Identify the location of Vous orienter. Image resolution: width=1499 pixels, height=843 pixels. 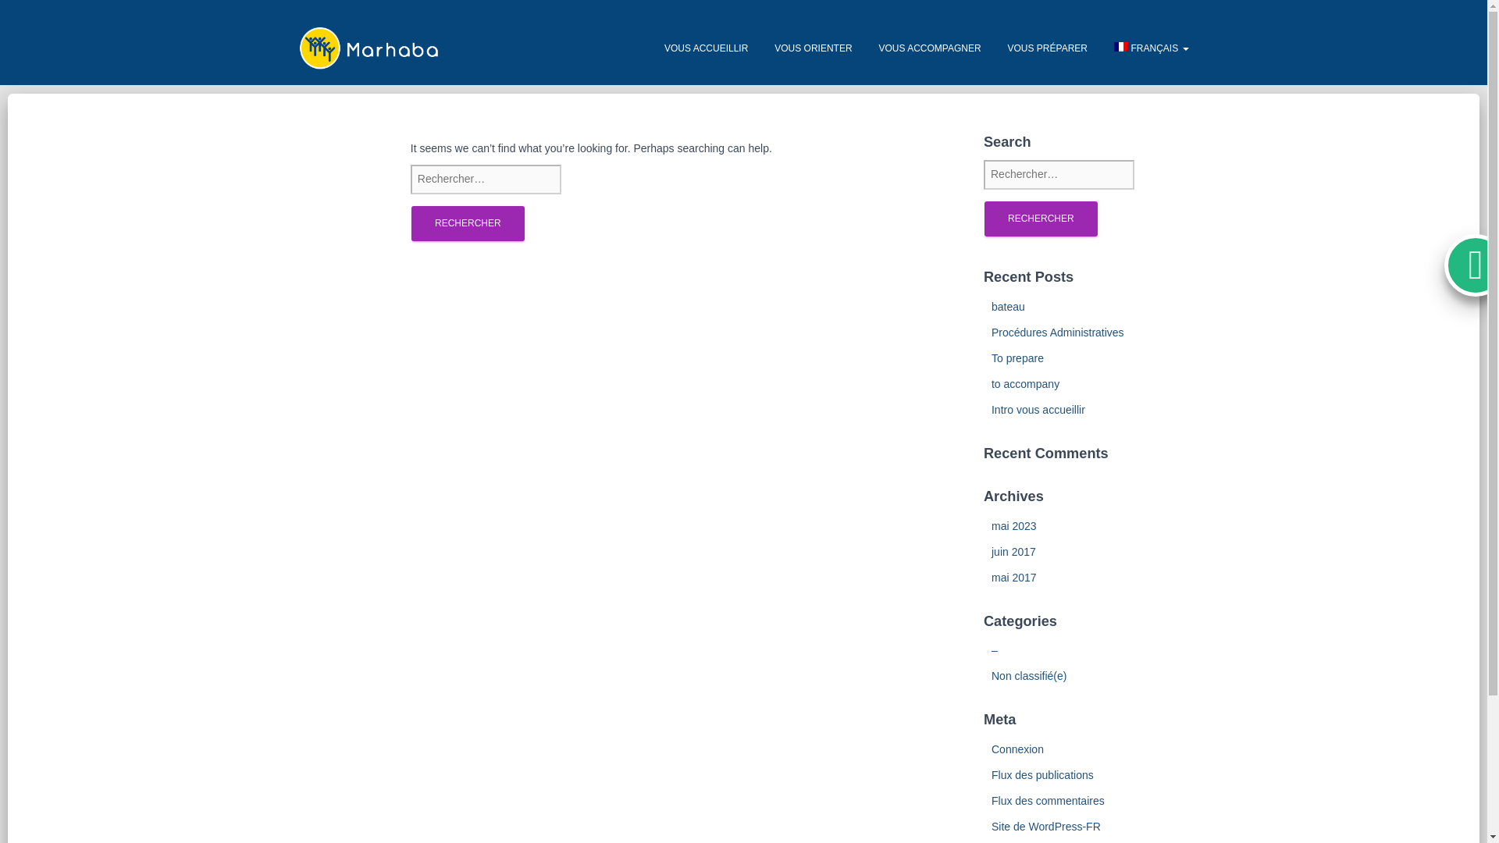
(813, 48).